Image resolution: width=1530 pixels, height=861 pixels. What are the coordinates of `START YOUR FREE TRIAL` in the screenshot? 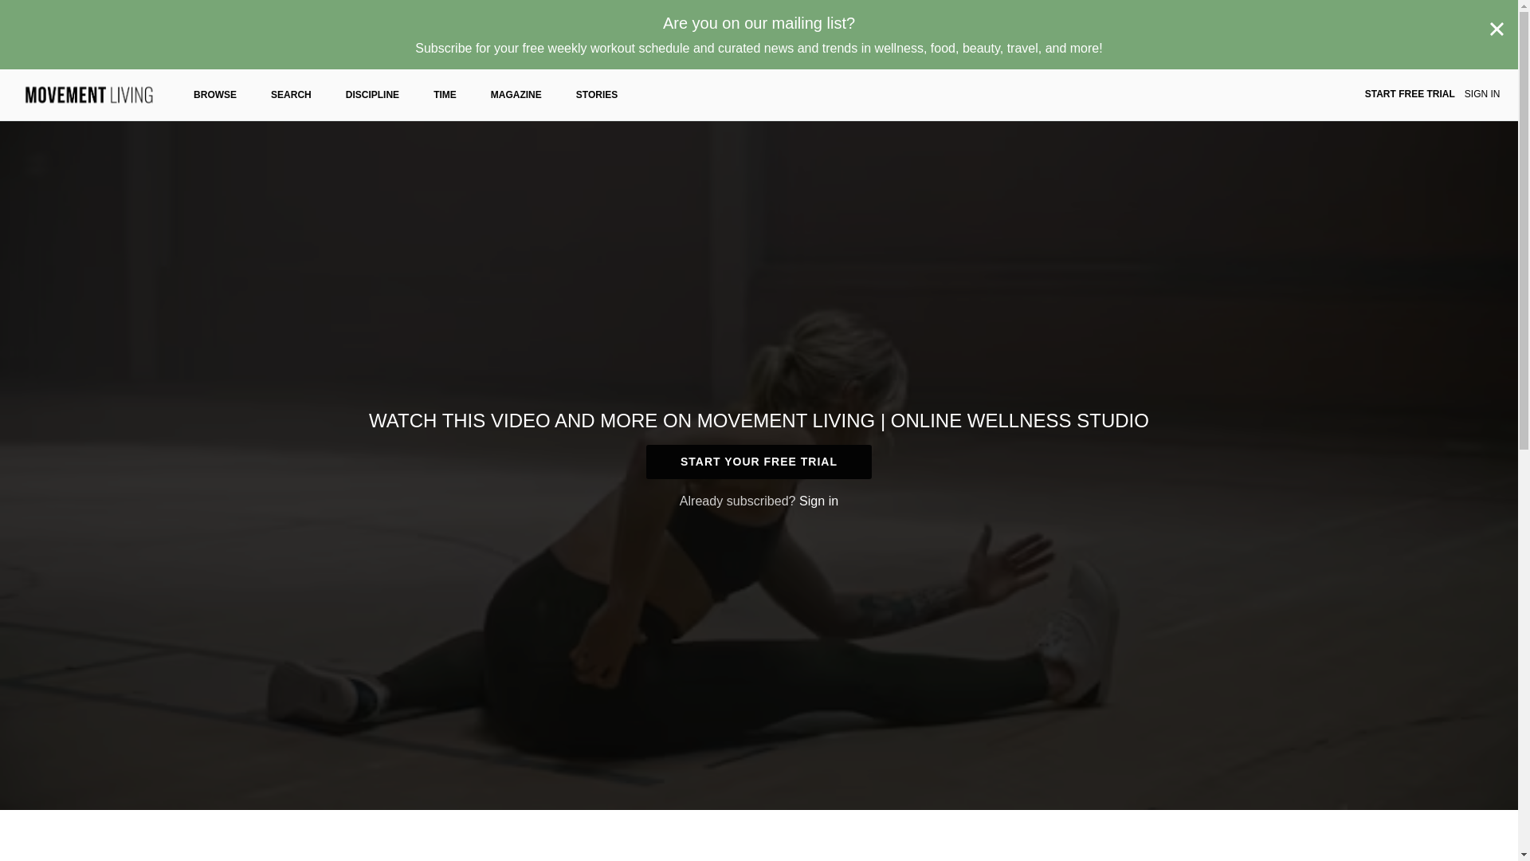 It's located at (759, 462).